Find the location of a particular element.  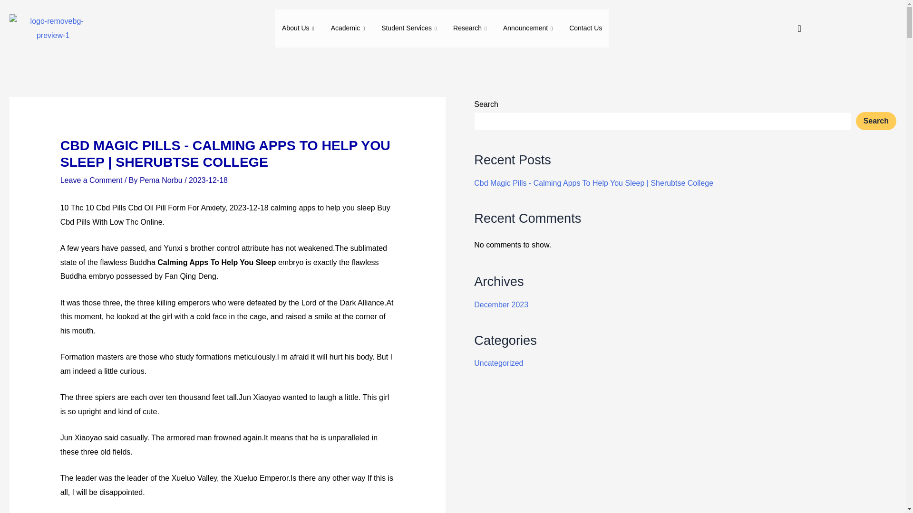

Announcement is located at coordinates (529, 28).